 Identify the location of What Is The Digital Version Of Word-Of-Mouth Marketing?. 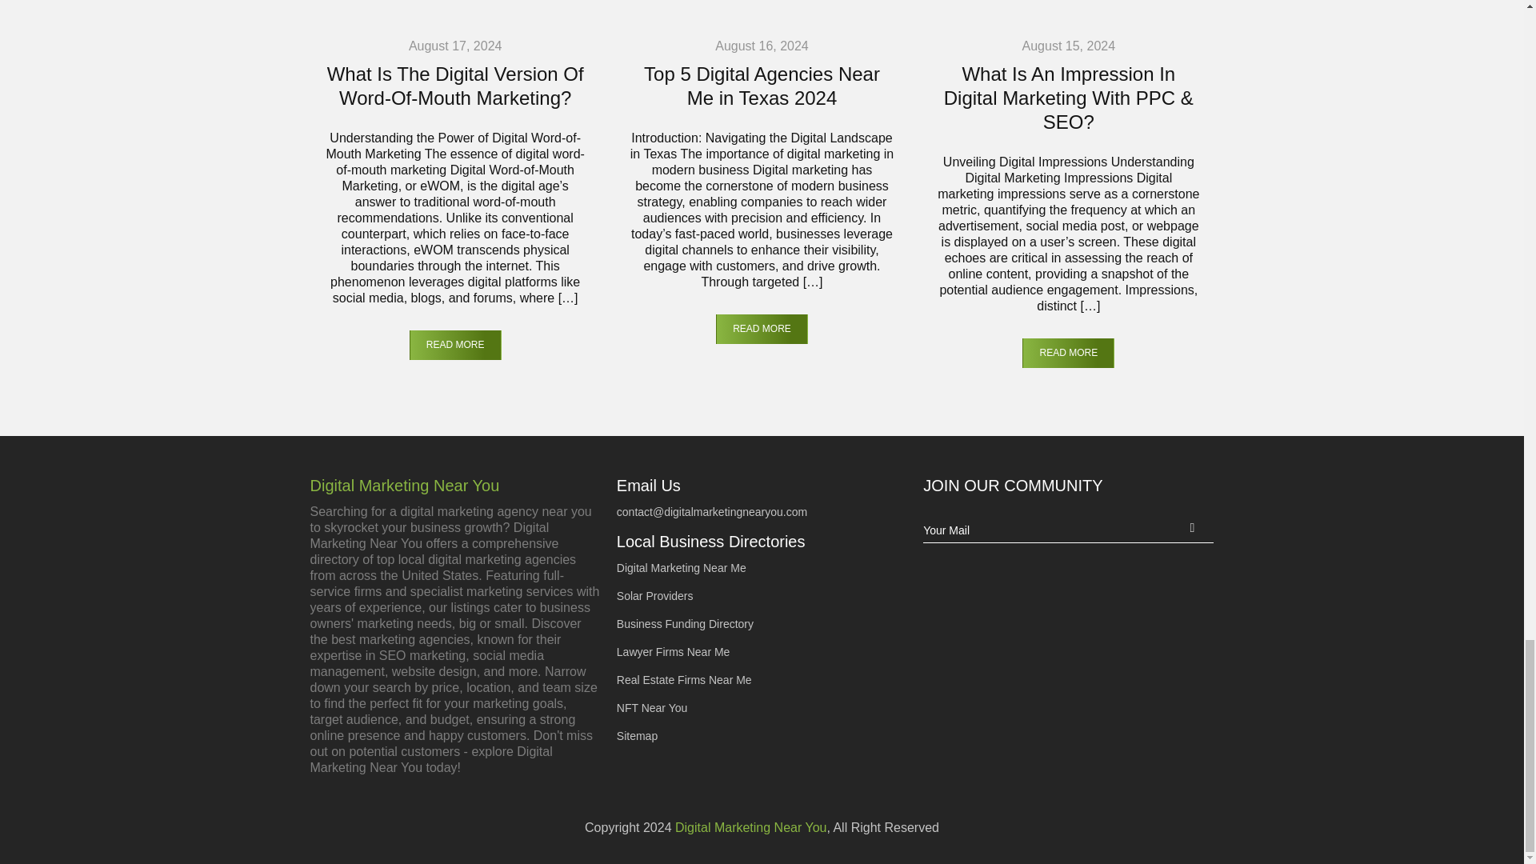
(454, 86).